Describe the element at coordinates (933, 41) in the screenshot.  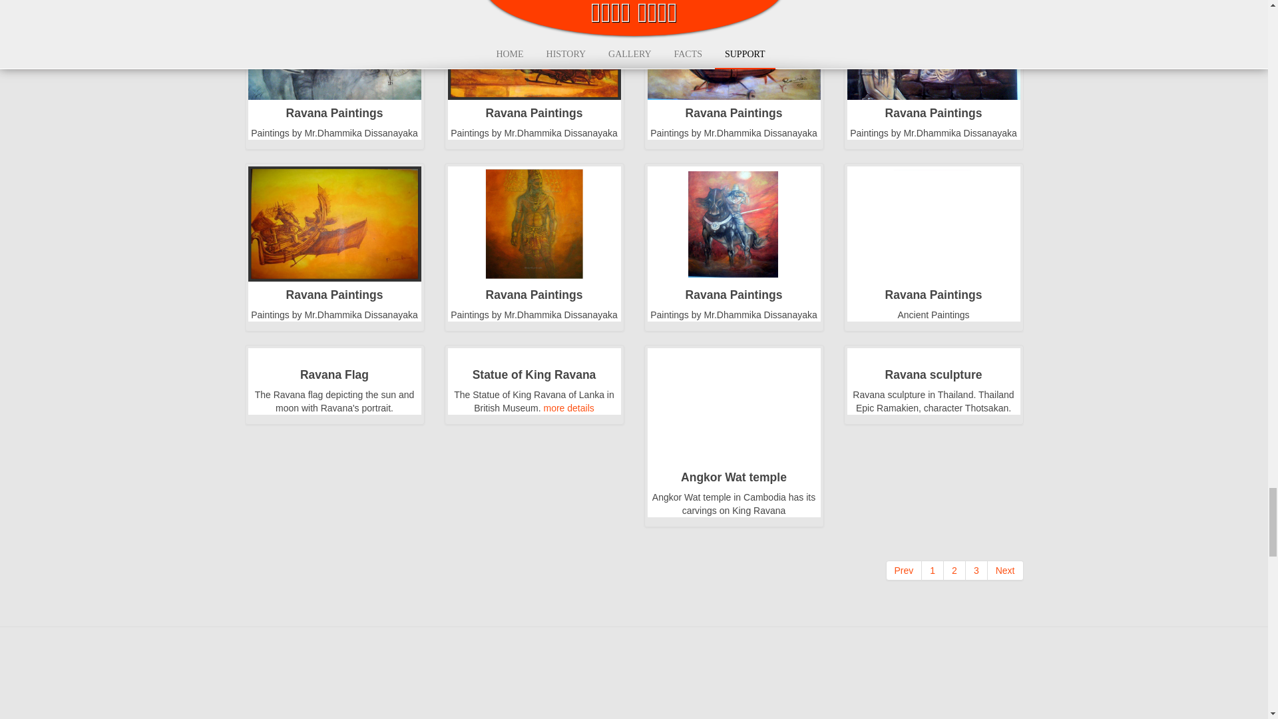
I see `Paintings by Mr.Dhammika Dissanayaka` at that location.